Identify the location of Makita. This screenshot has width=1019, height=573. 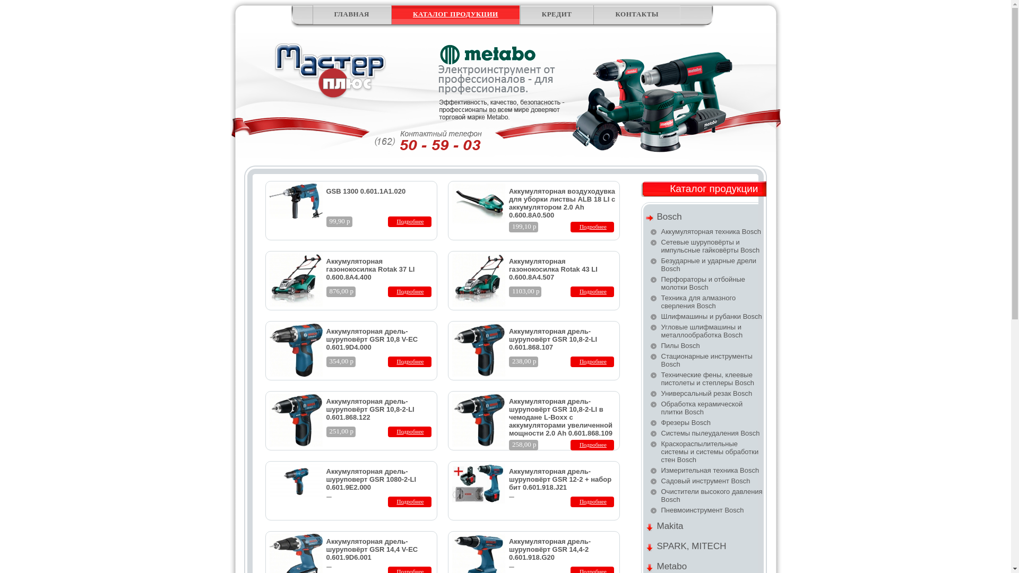
(705, 527).